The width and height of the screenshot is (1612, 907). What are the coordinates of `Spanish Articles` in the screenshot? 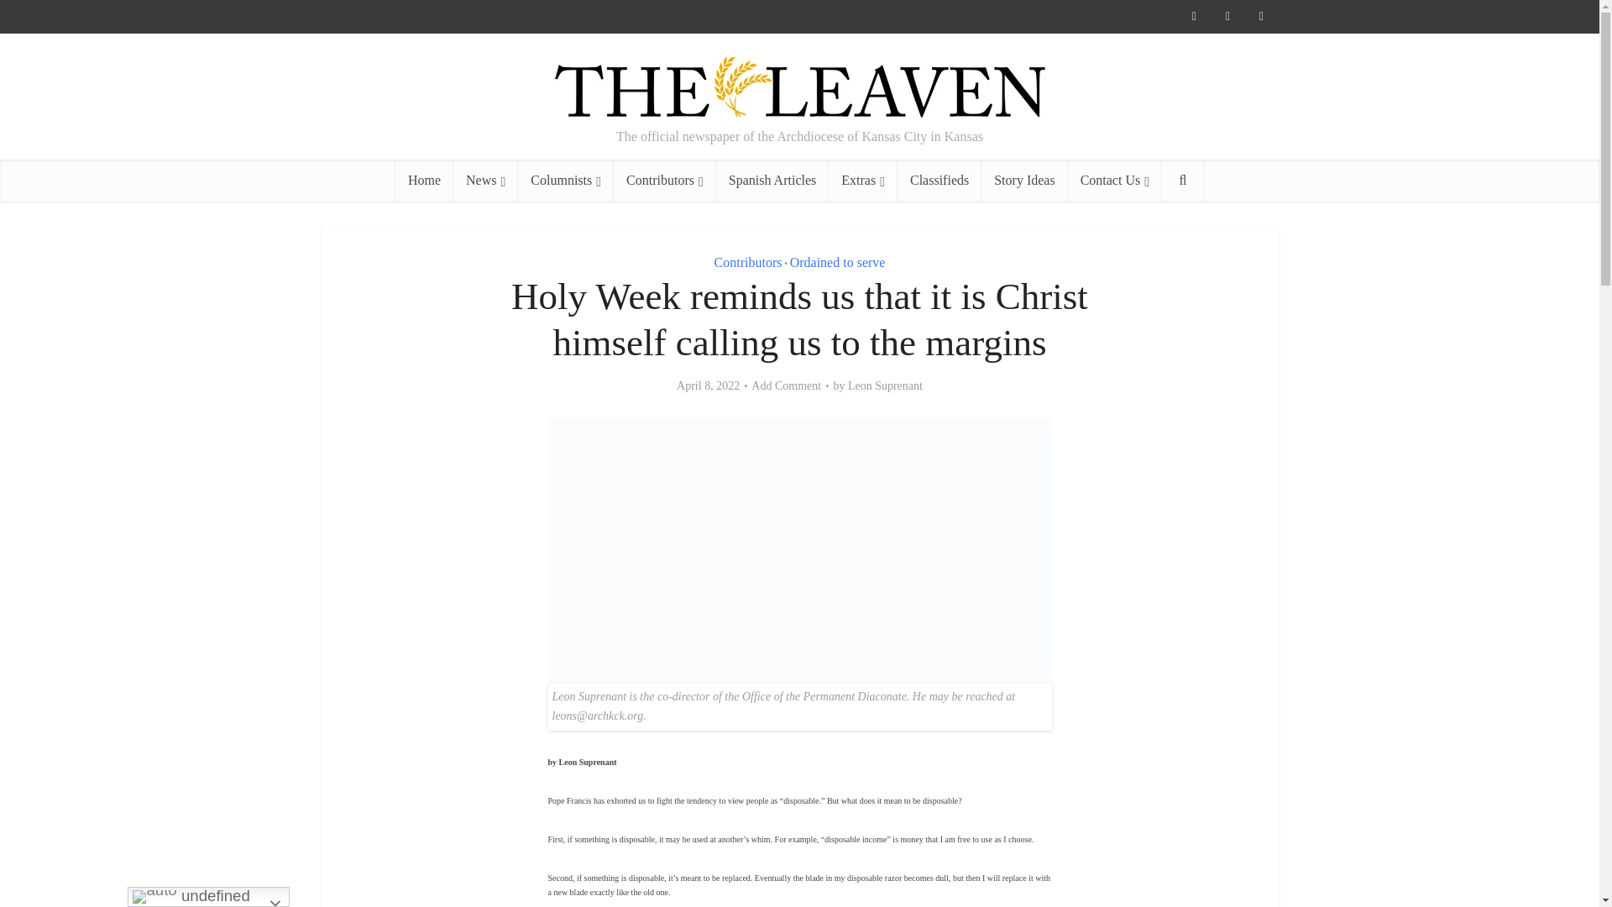 It's located at (772, 180).